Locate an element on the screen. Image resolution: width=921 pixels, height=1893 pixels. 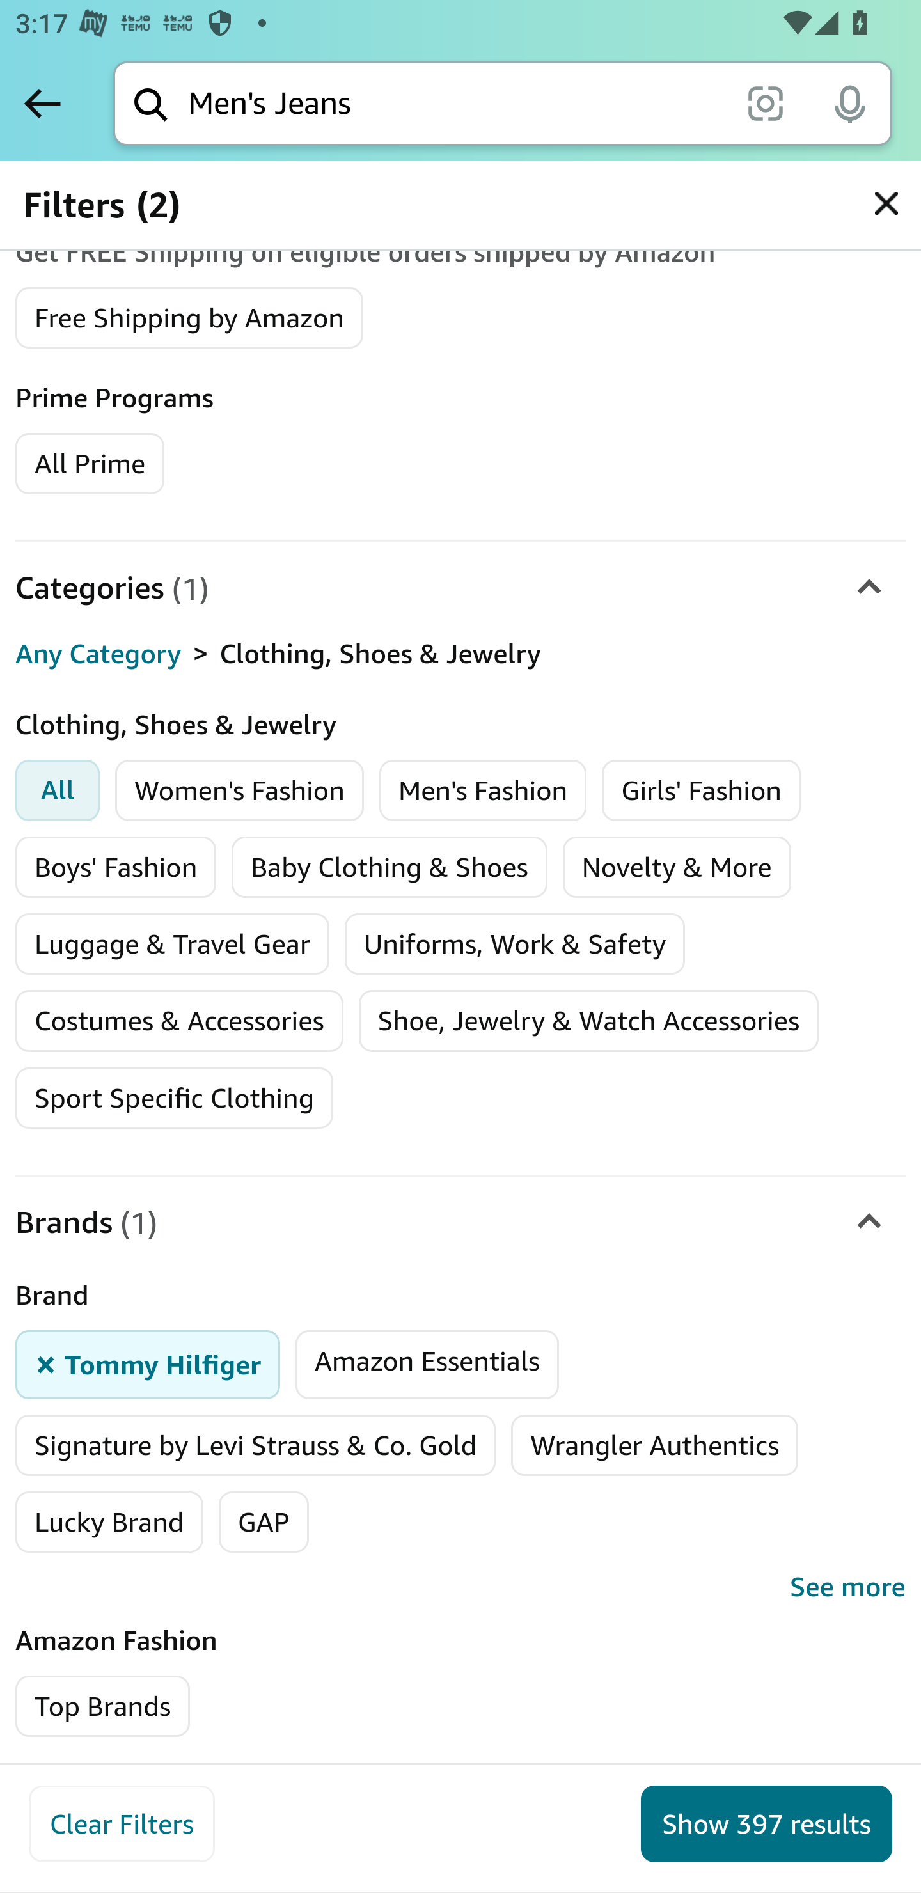
Signature by Levi Strauss & Co. Gold is located at coordinates (256, 1445).